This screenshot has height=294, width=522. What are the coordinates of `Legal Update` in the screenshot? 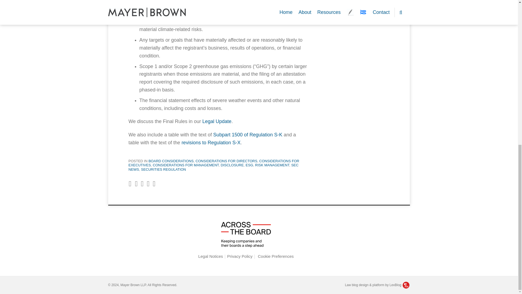 It's located at (217, 121).